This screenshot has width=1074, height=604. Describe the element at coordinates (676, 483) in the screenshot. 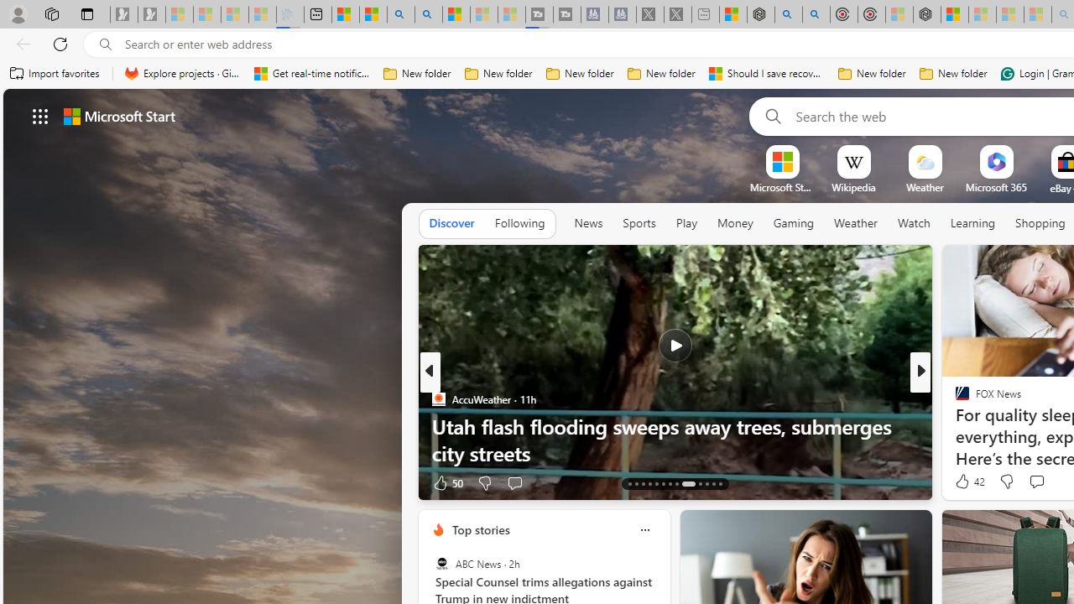

I see `AutomationID: tab-20` at that location.